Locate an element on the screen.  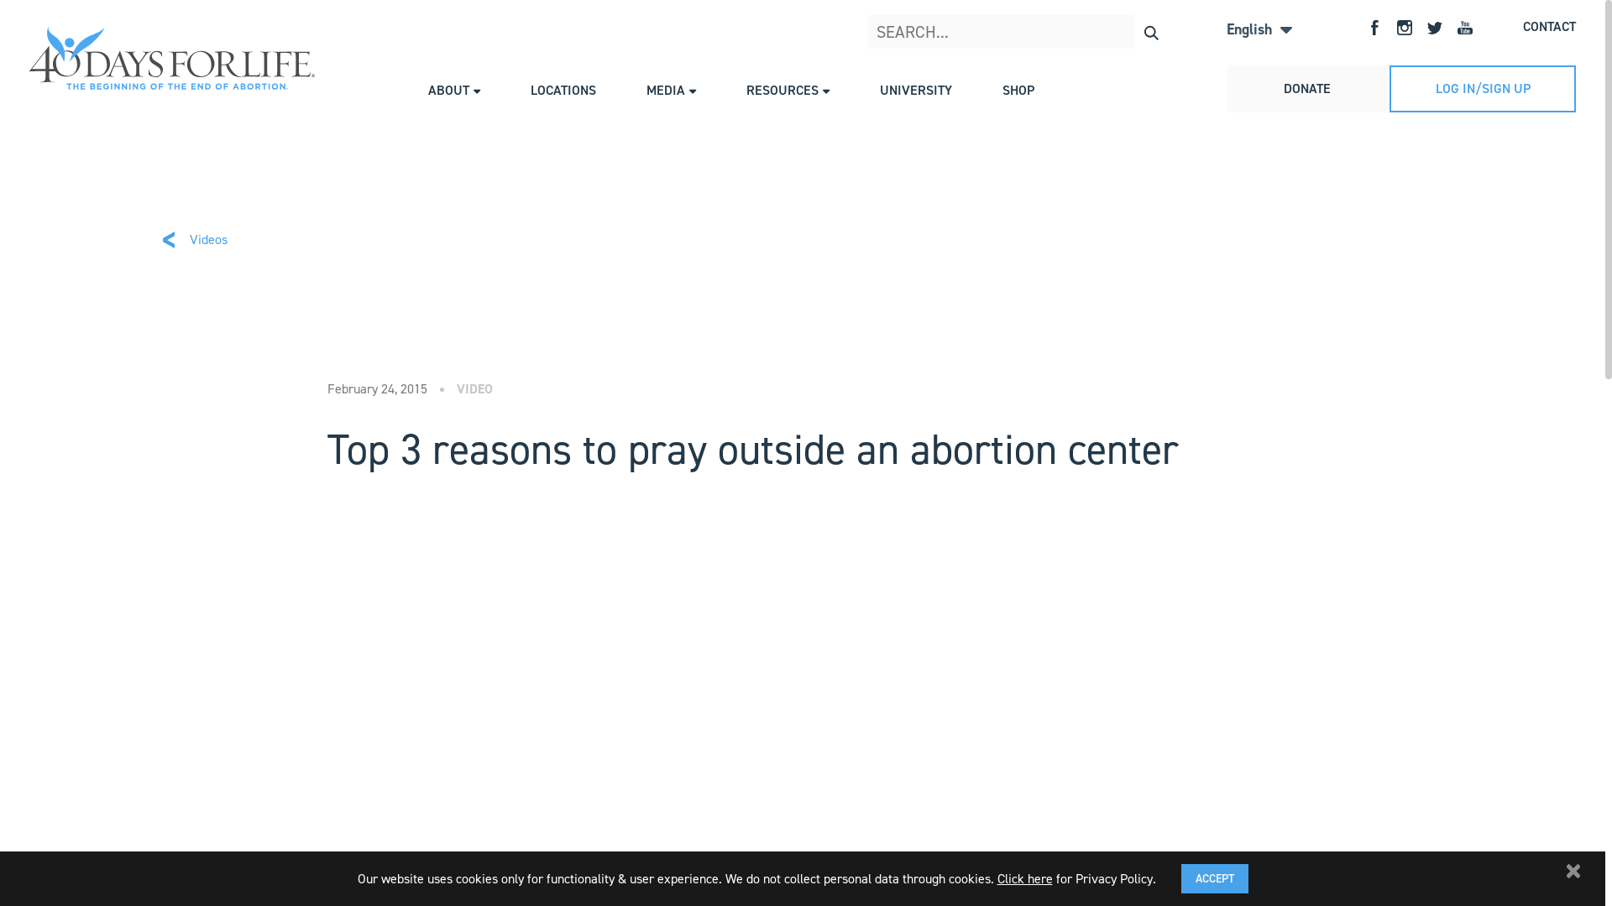
LOG IN/SIGN UP is located at coordinates (1483, 89).